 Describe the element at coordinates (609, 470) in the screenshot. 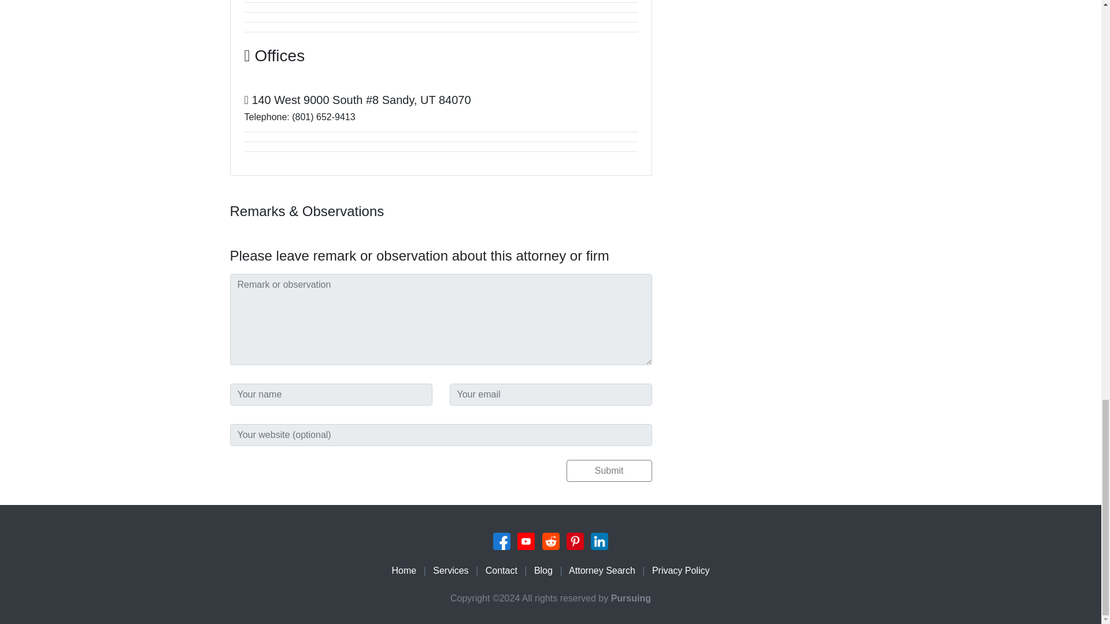

I see `Submit` at that location.